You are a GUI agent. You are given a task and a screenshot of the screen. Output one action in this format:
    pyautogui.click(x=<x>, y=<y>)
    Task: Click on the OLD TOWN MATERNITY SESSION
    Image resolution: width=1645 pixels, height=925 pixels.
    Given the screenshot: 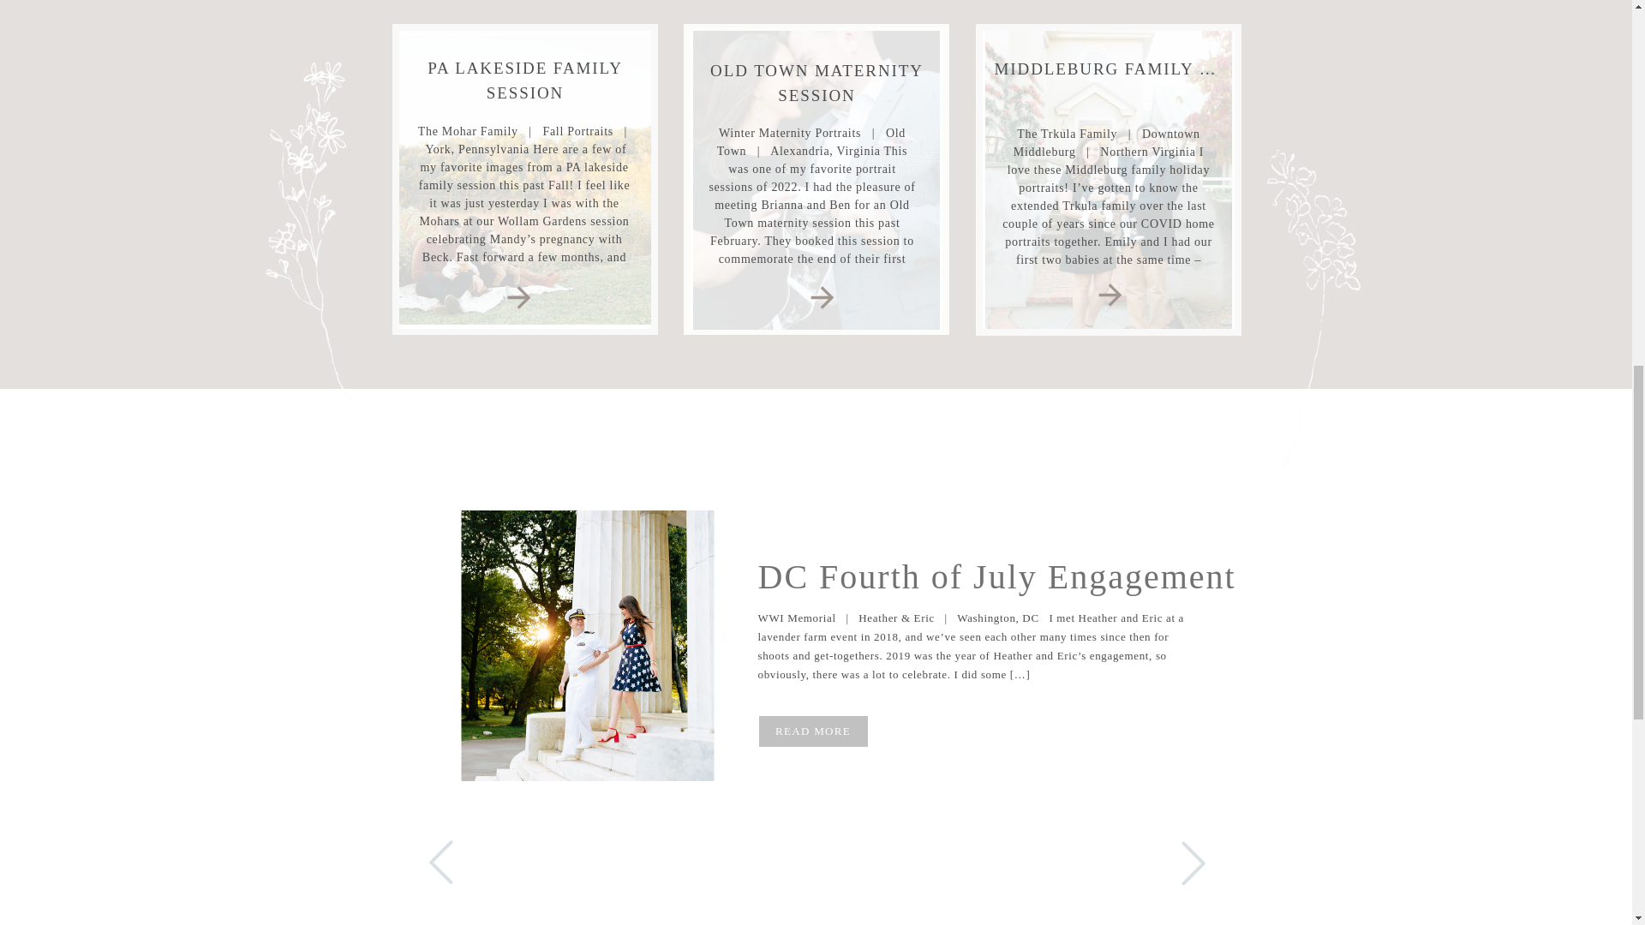 What is the action you would take?
    pyautogui.click(x=817, y=83)
    